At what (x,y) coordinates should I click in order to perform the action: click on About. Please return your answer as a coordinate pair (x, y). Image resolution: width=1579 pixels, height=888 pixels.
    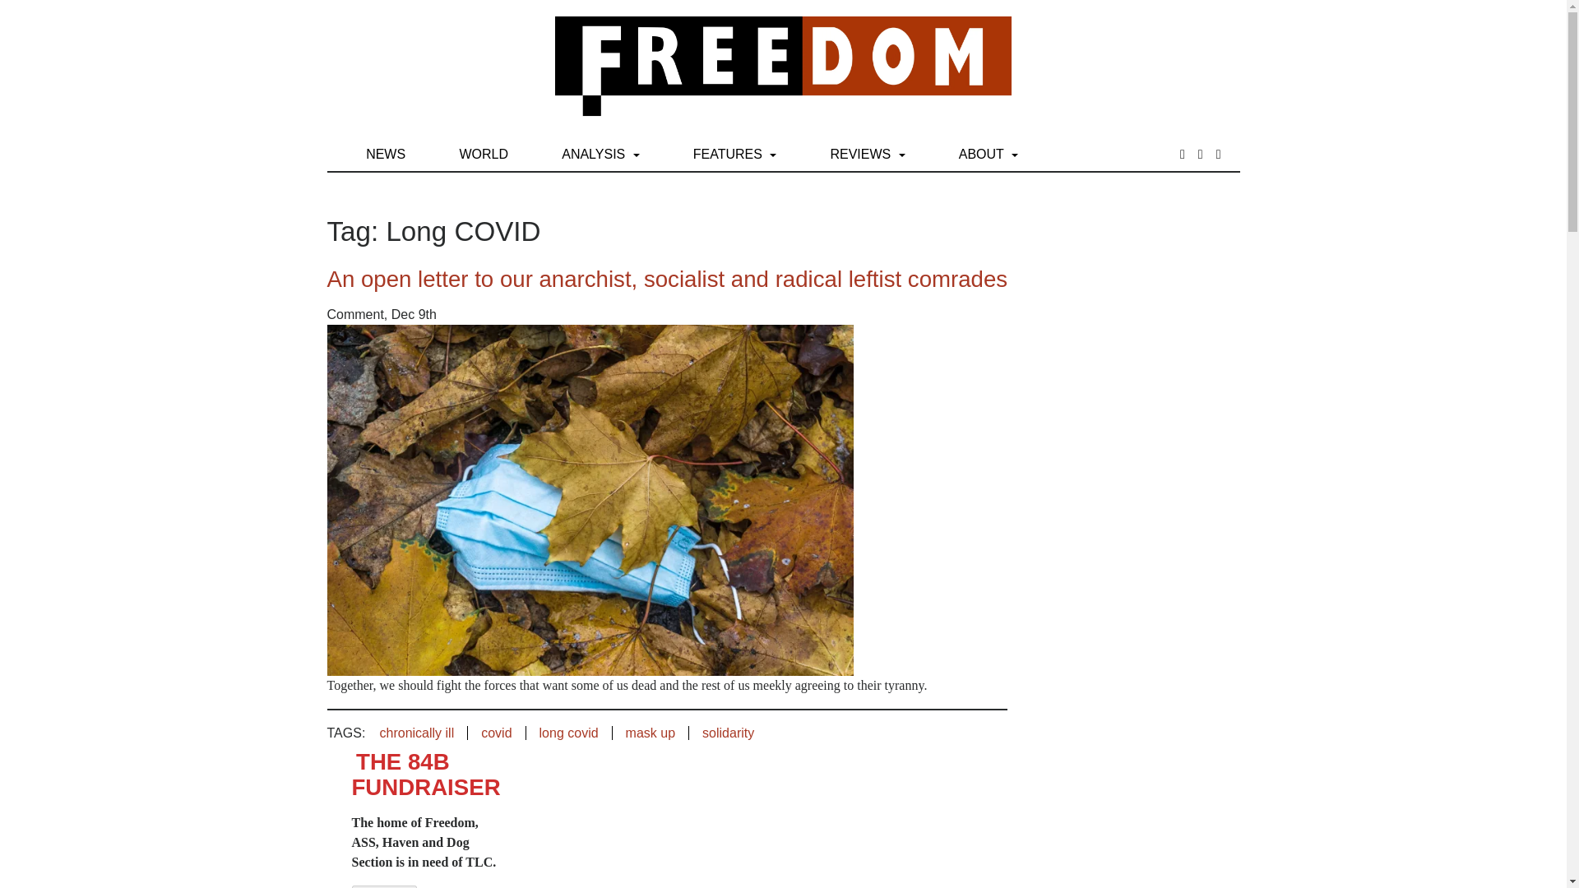
    Looking at the image, I should click on (989, 155).